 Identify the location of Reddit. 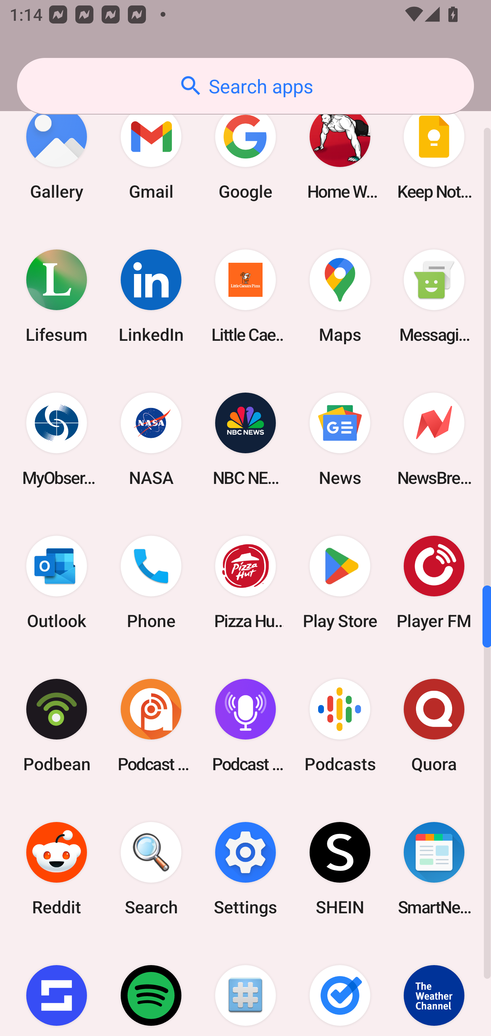
(57, 868).